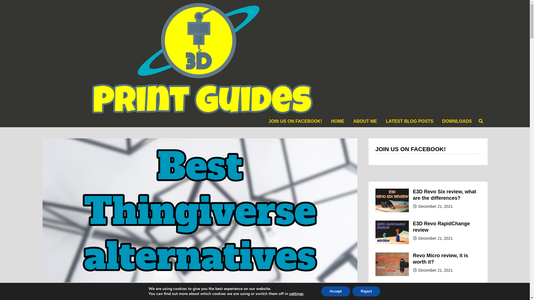 This screenshot has height=300, width=534. Describe the element at coordinates (366, 291) in the screenshot. I see `Reject` at that location.